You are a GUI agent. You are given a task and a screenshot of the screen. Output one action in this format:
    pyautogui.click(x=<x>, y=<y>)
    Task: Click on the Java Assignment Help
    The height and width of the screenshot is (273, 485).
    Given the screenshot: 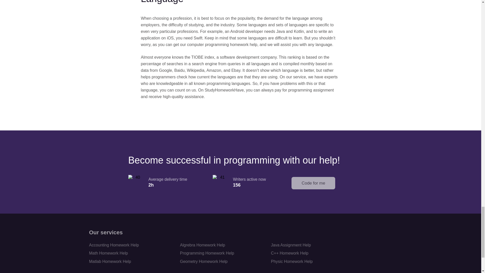 What is the action you would take?
    pyautogui.click(x=290, y=245)
    